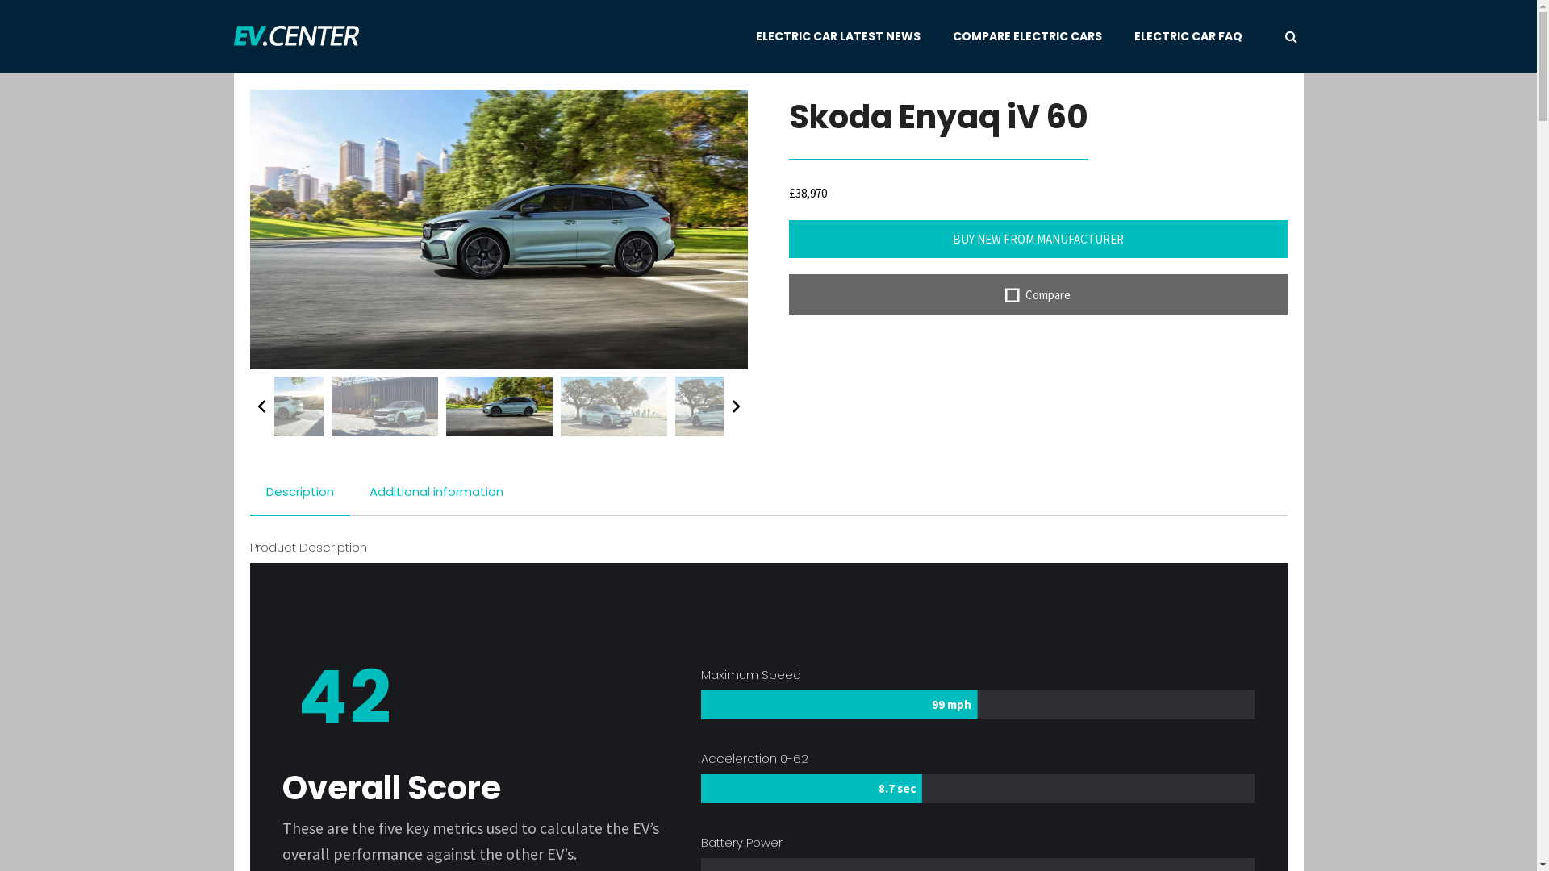 This screenshot has width=1549, height=871. Describe the element at coordinates (300, 492) in the screenshot. I see `Description` at that location.